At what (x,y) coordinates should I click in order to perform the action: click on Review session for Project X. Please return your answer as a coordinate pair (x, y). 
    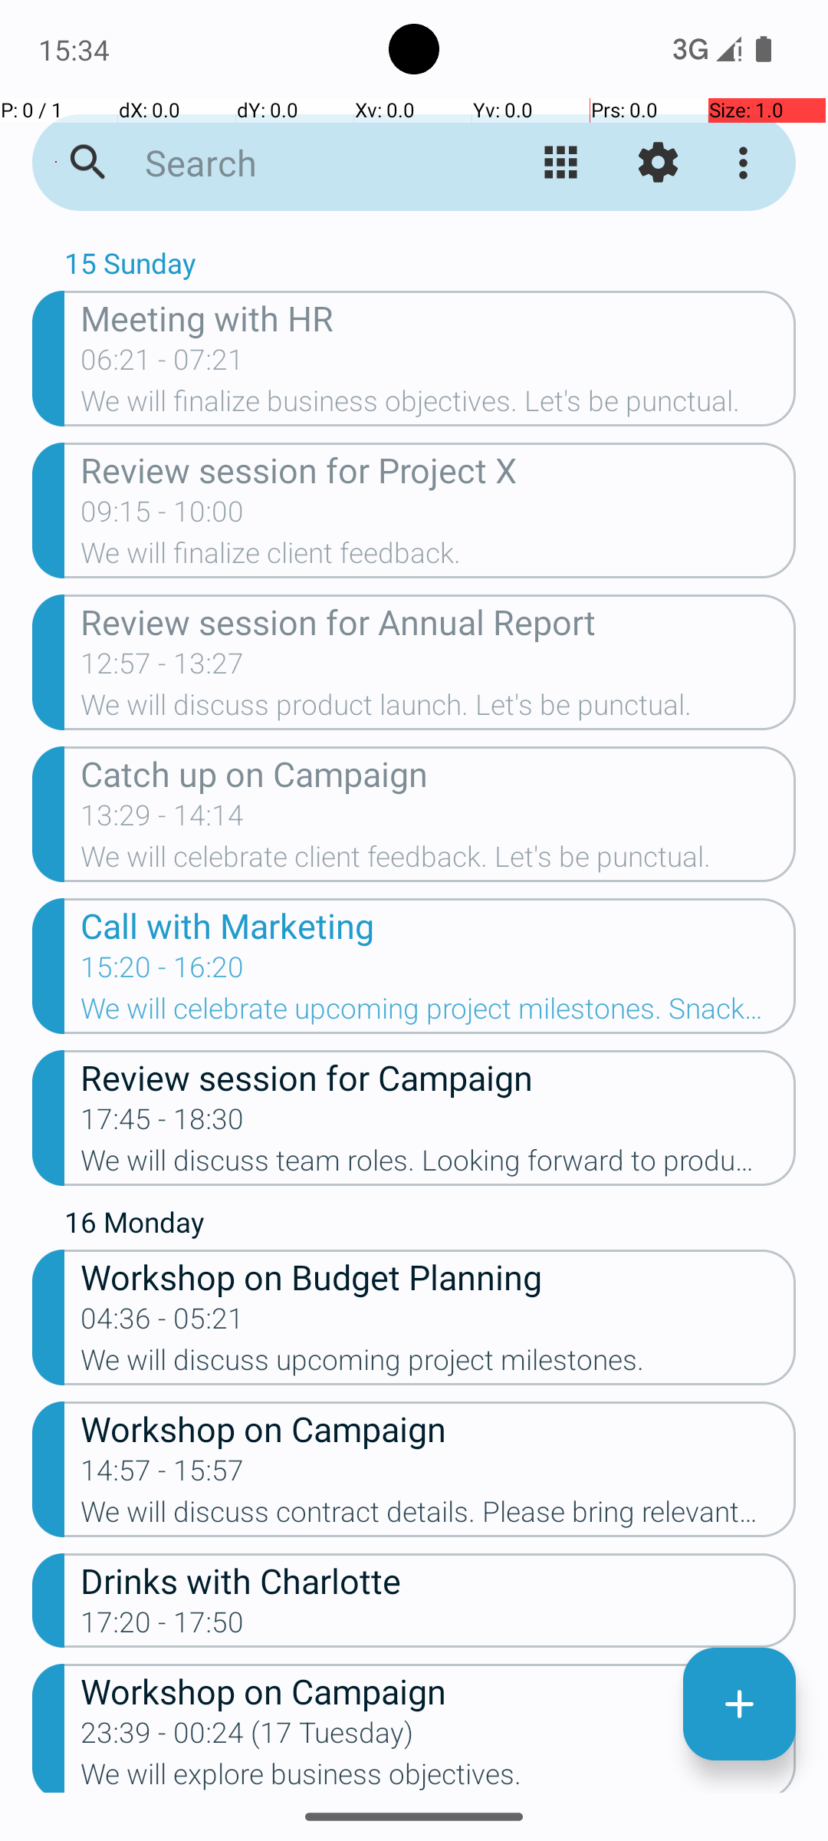
    Looking at the image, I should click on (439, 469).